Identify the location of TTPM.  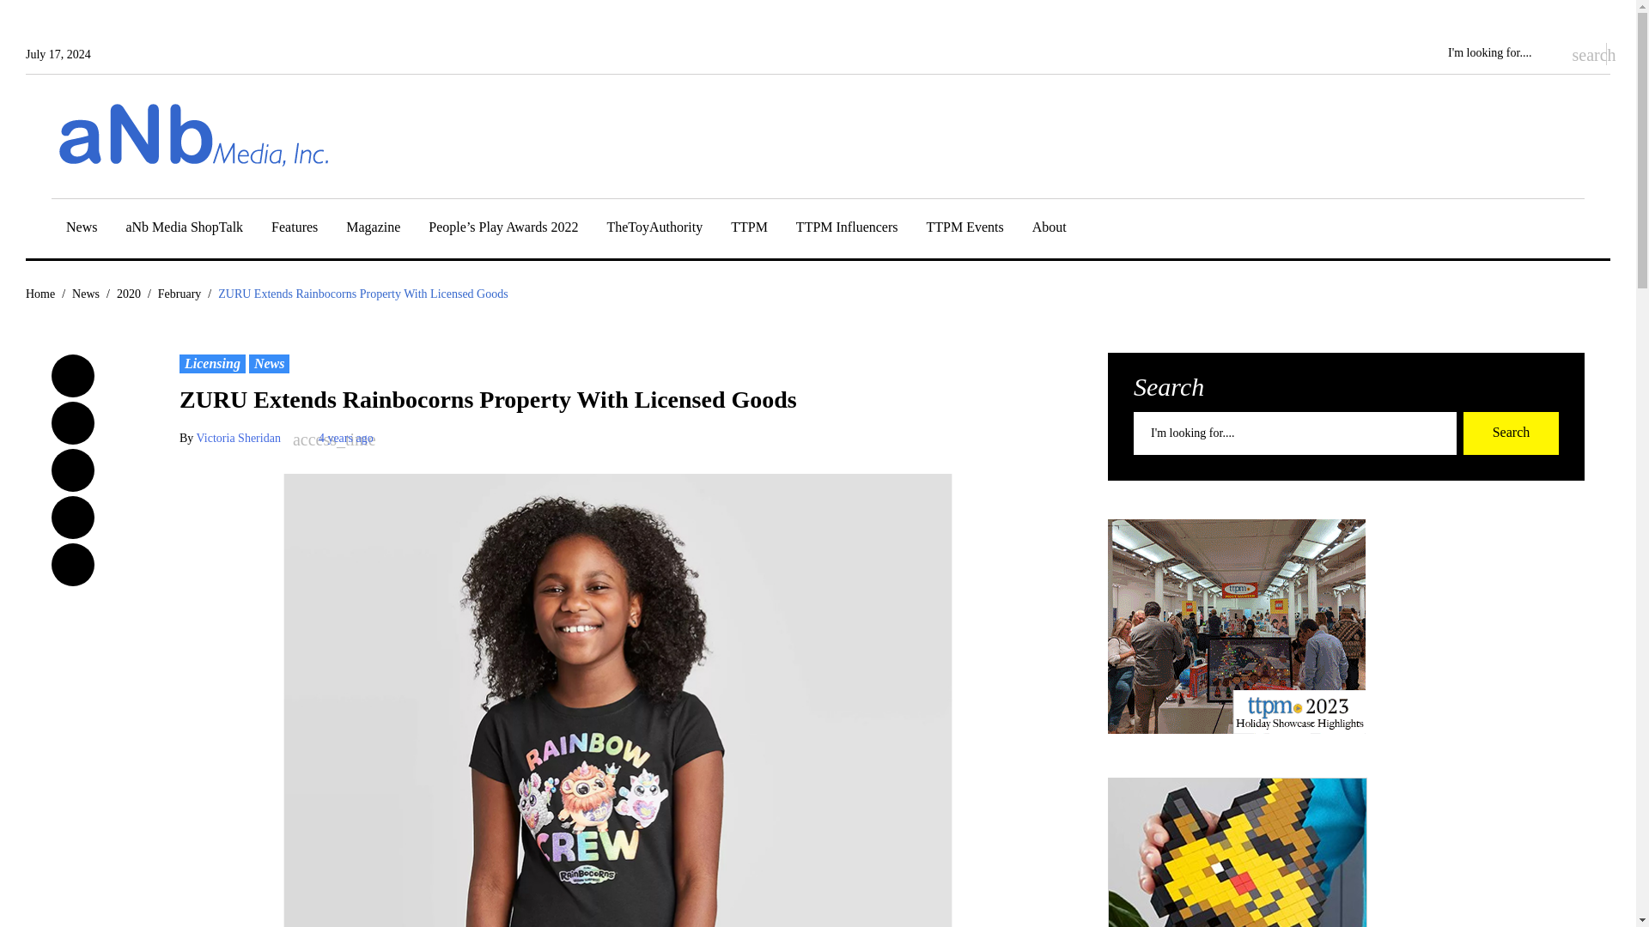
(749, 230).